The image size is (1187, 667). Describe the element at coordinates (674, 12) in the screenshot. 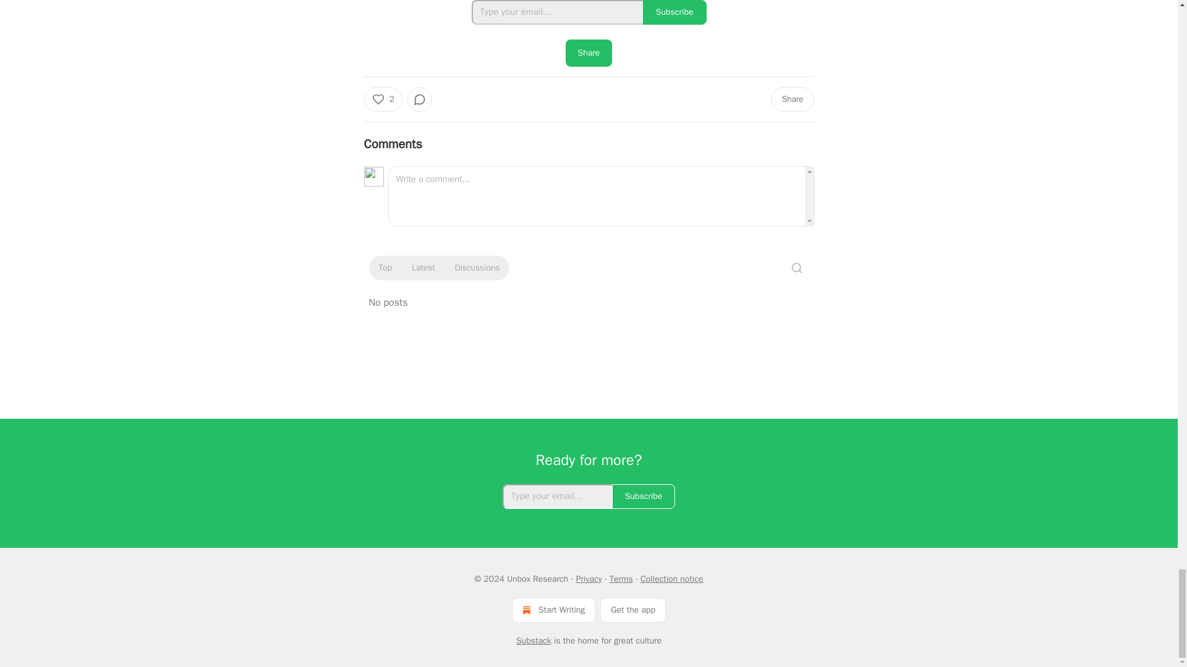

I see `Subscribe` at that location.